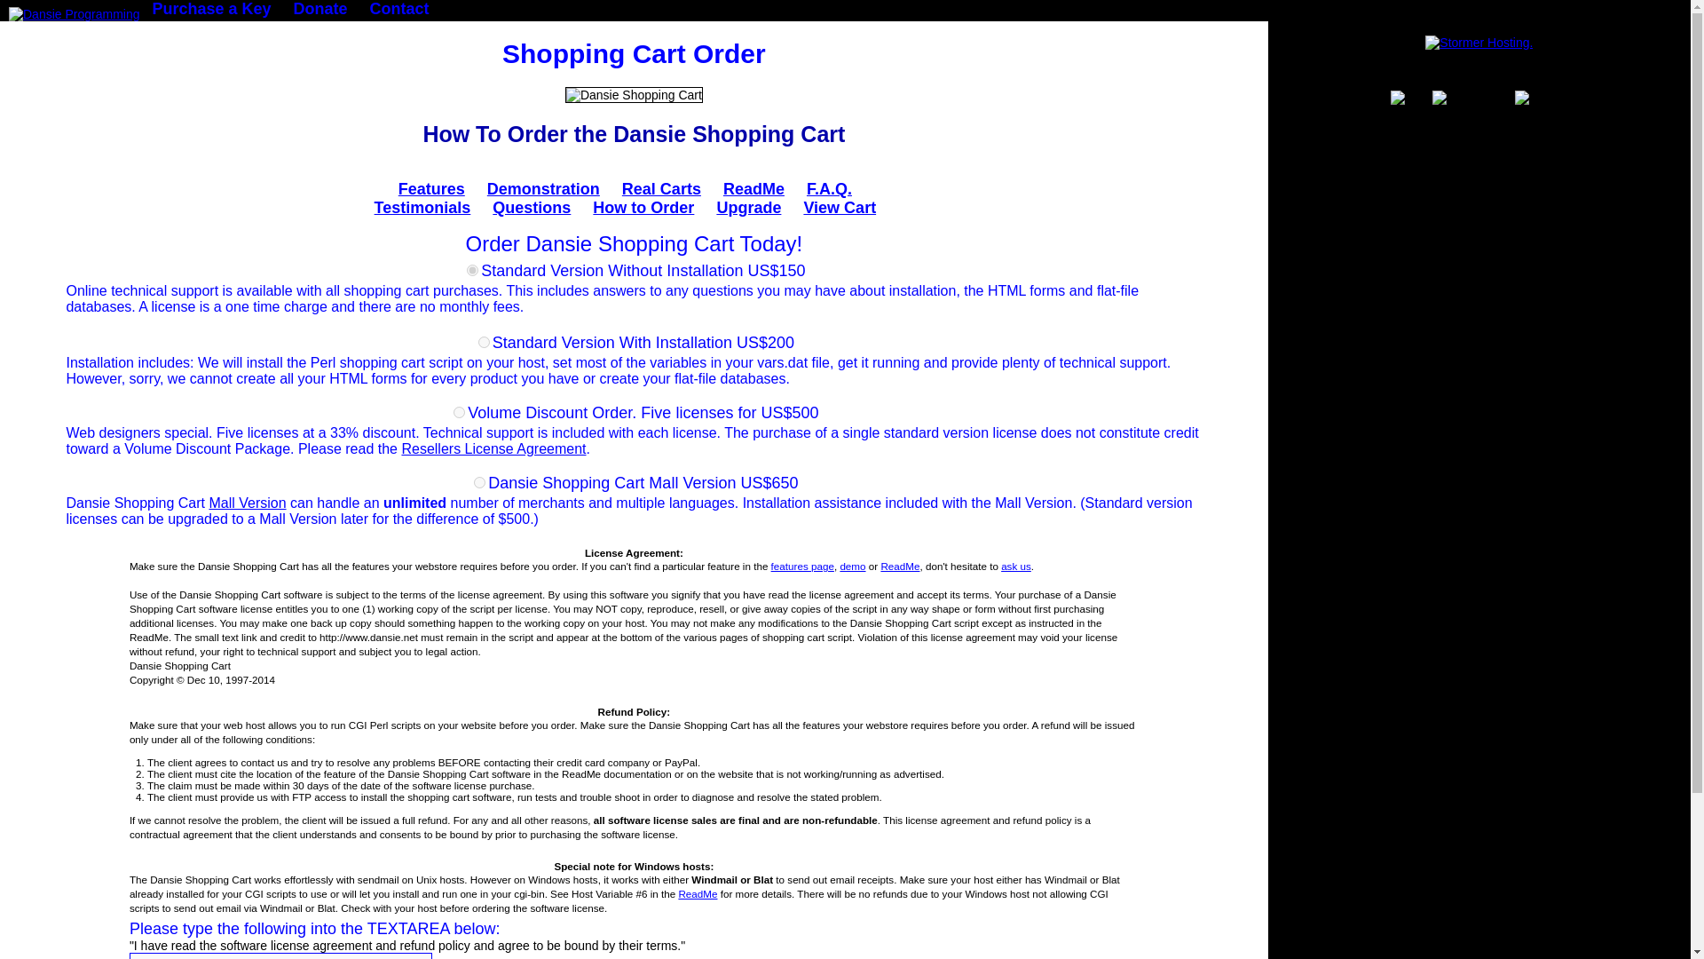 This screenshot has width=1704, height=959. What do you see at coordinates (493, 448) in the screenshot?
I see `Resellers License Agreement` at bounding box center [493, 448].